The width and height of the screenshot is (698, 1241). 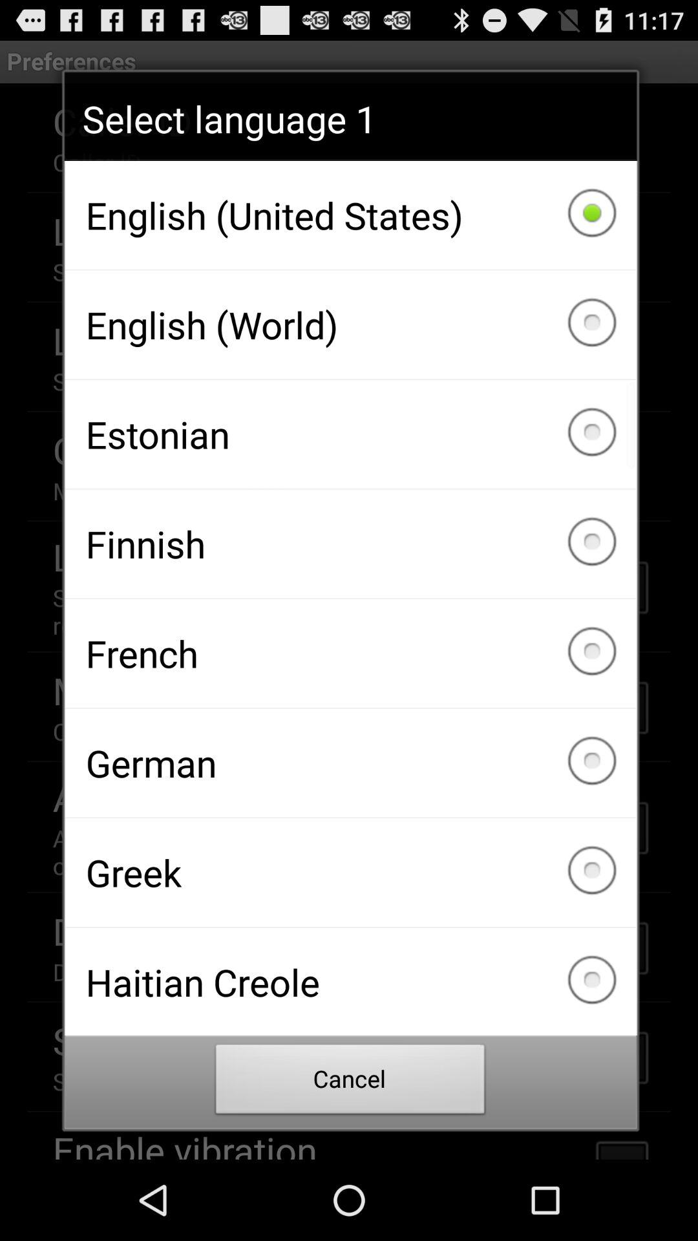 I want to click on scroll to cancel icon, so click(x=350, y=1083).